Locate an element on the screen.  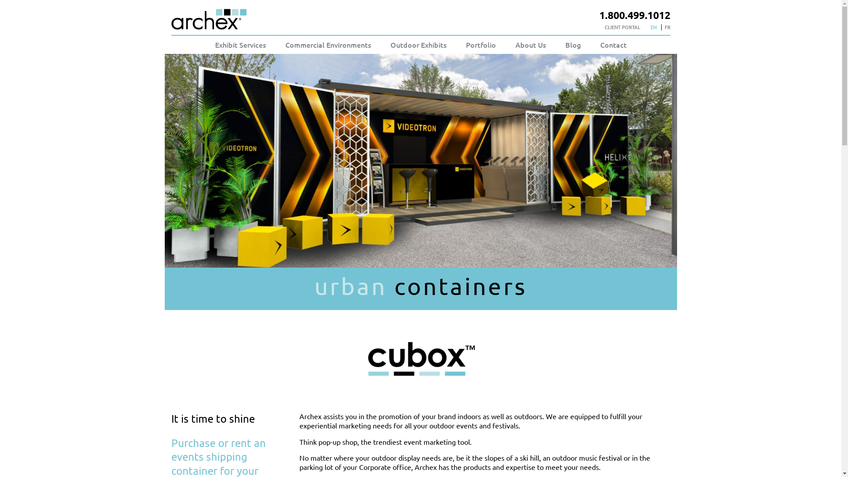
About Us is located at coordinates (530, 45).